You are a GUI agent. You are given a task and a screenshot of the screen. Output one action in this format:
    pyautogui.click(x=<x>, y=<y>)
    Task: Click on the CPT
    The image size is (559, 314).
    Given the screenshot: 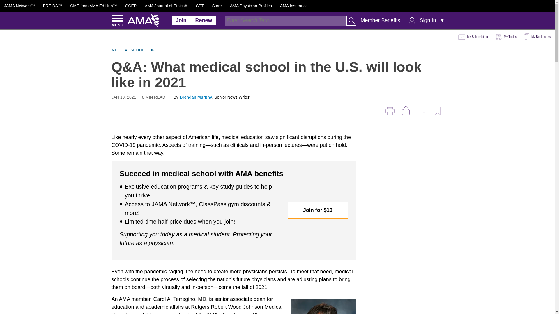 What is the action you would take?
    pyautogui.click(x=200, y=6)
    